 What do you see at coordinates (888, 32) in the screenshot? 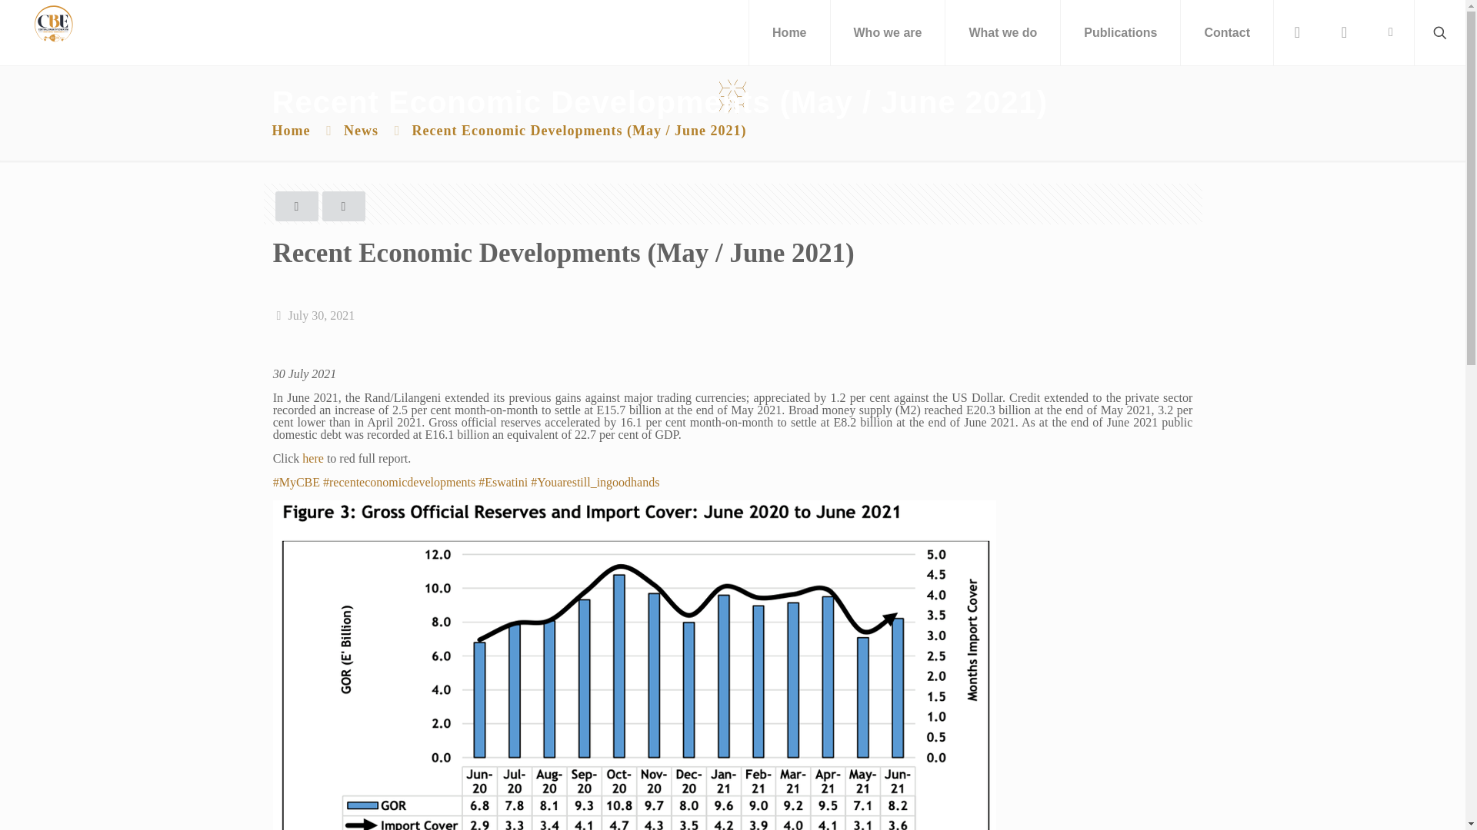
I see `Who we are` at bounding box center [888, 32].